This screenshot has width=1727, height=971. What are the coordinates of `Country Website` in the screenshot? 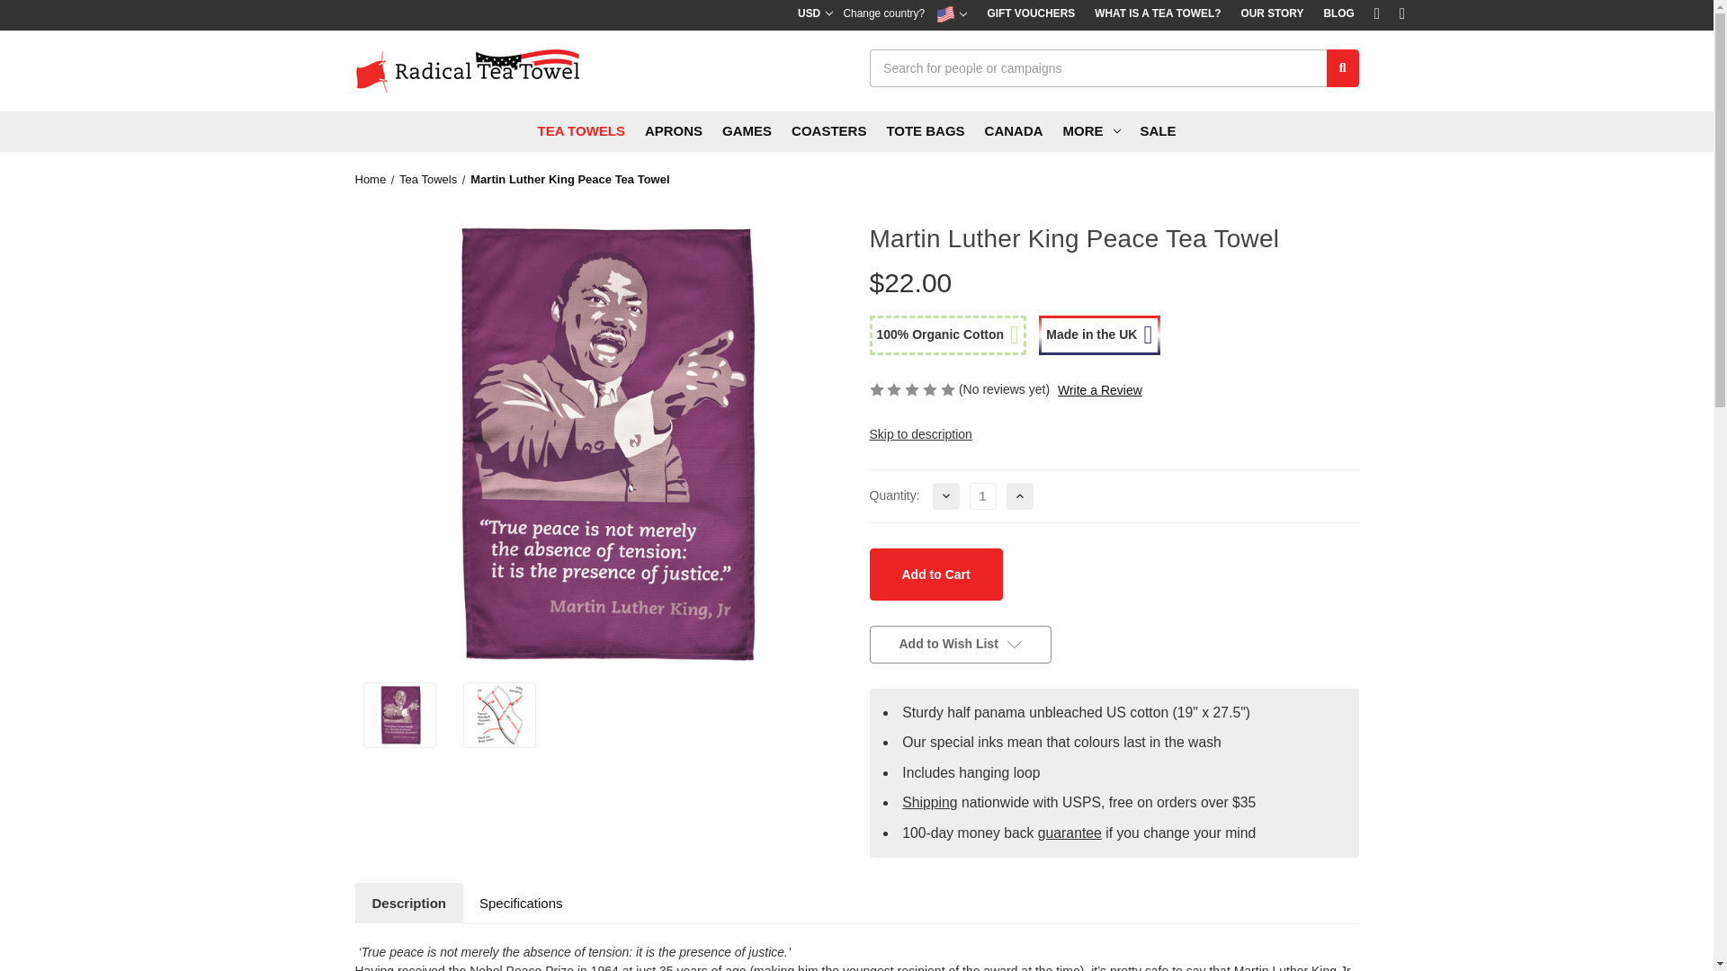 It's located at (952, 14).